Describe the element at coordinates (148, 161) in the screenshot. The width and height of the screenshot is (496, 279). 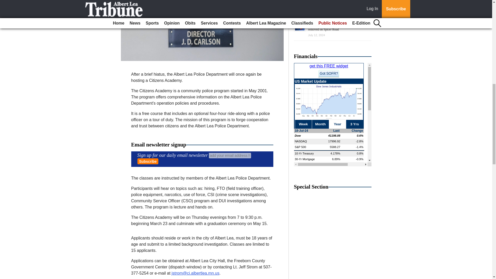
I see `Subscribe` at that location.